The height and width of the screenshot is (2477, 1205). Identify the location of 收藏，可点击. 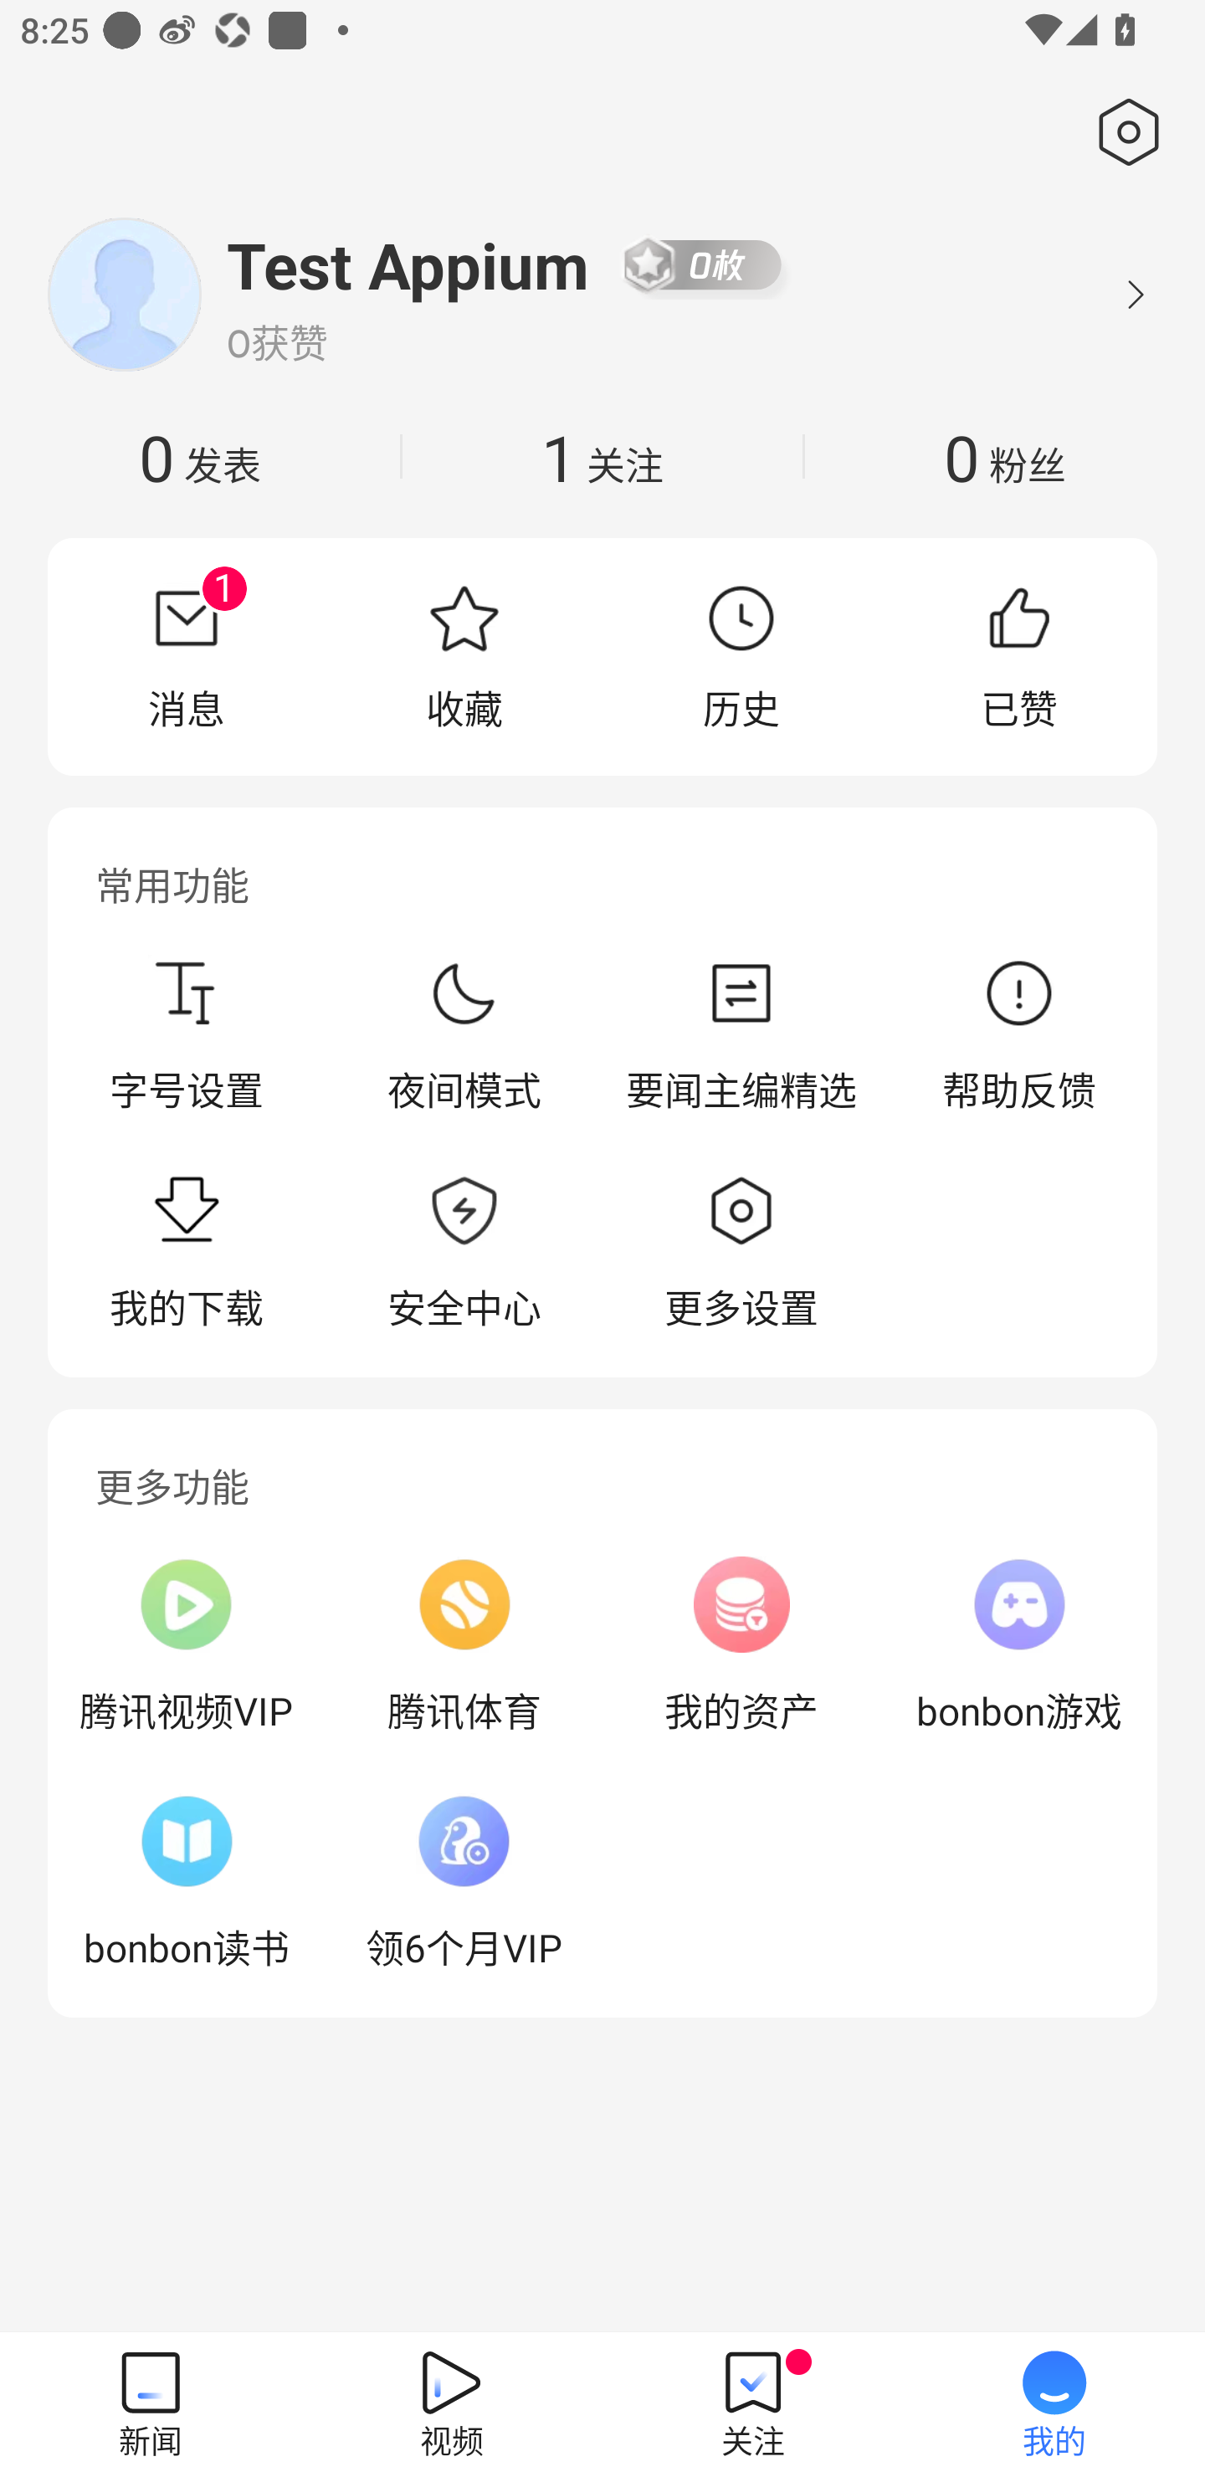
(464, 656).